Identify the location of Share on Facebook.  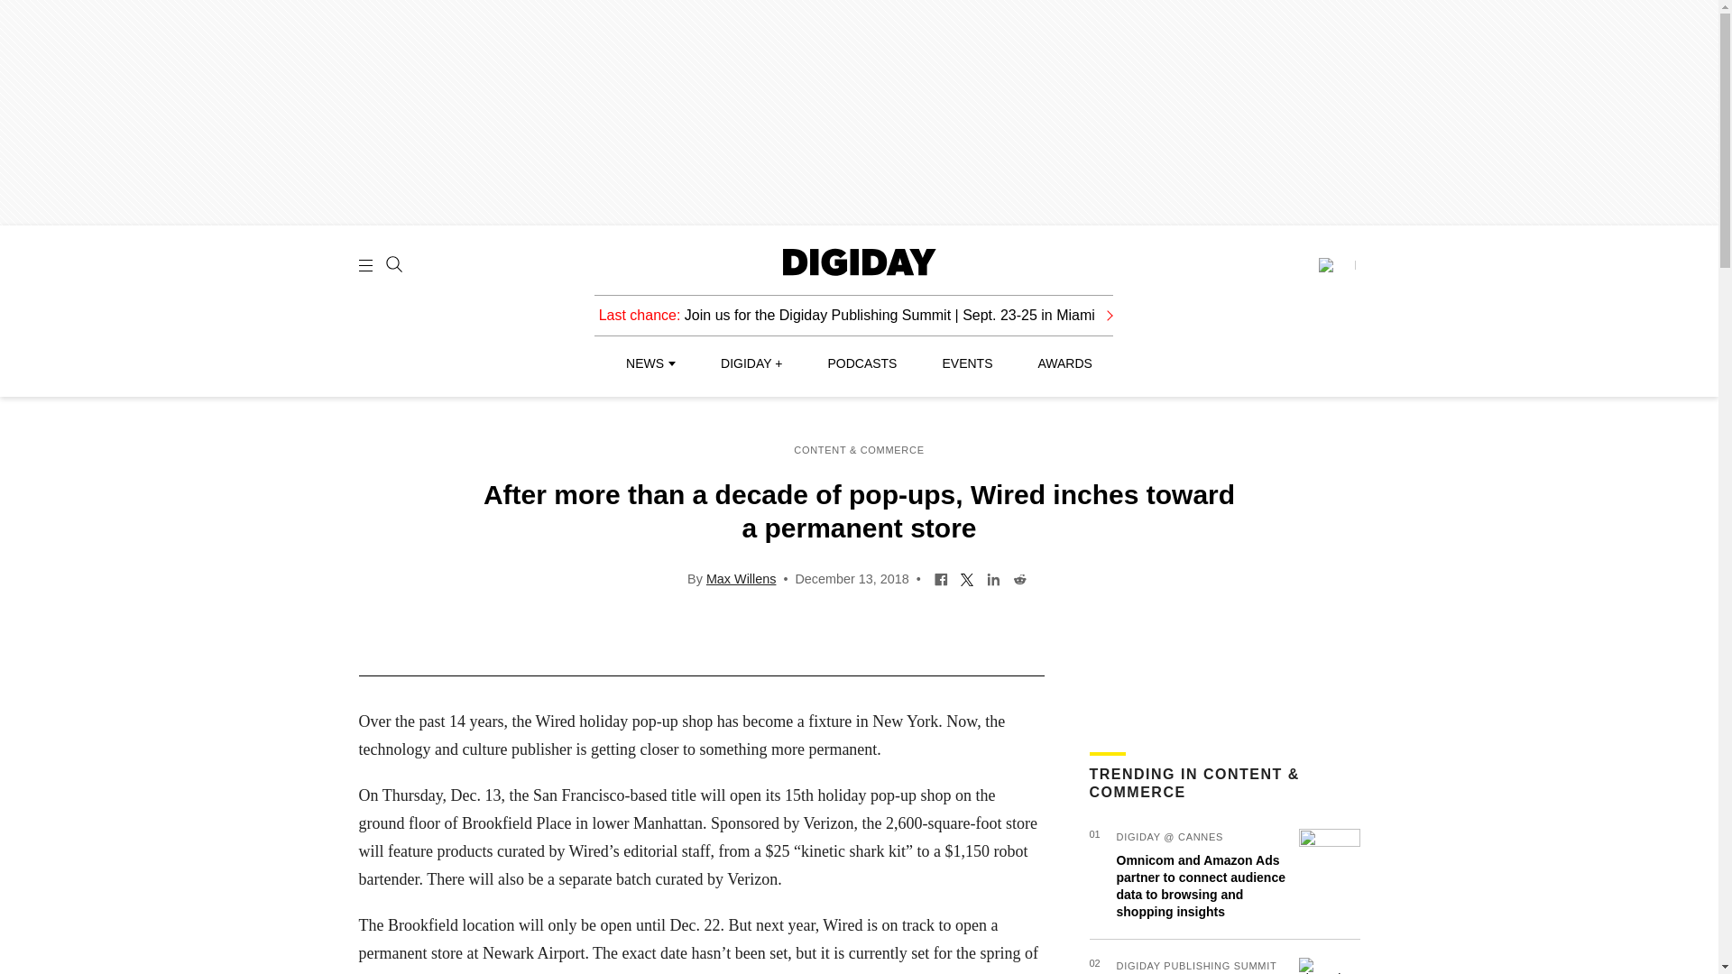
(941, 577).